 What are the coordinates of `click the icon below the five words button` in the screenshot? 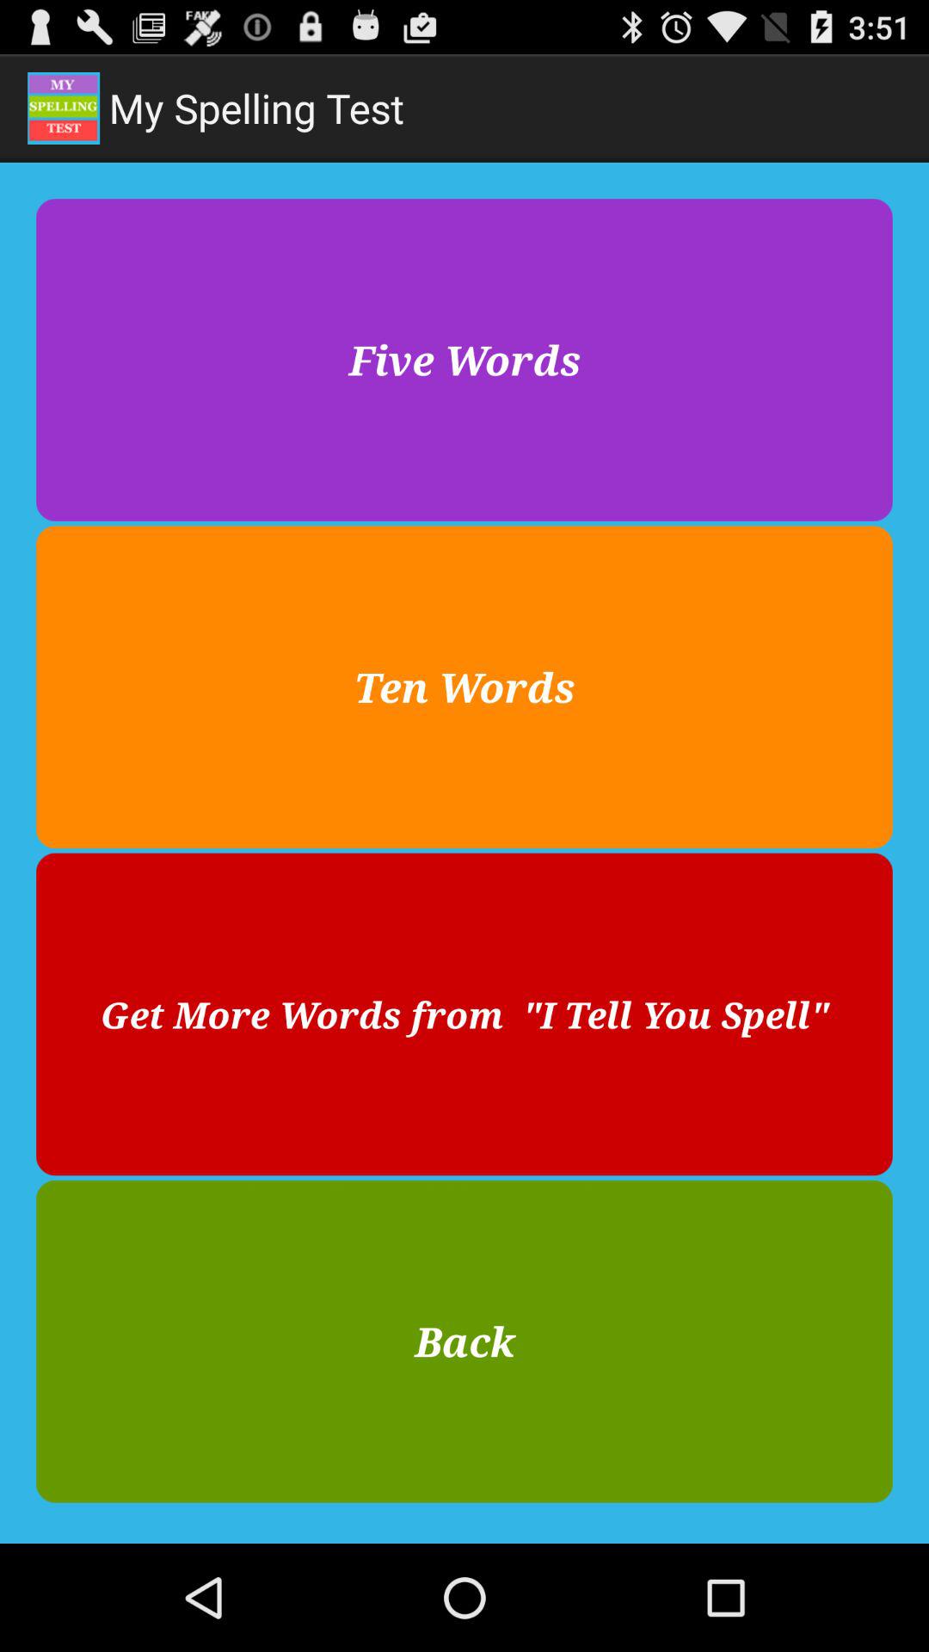 It's located at (464, 687).